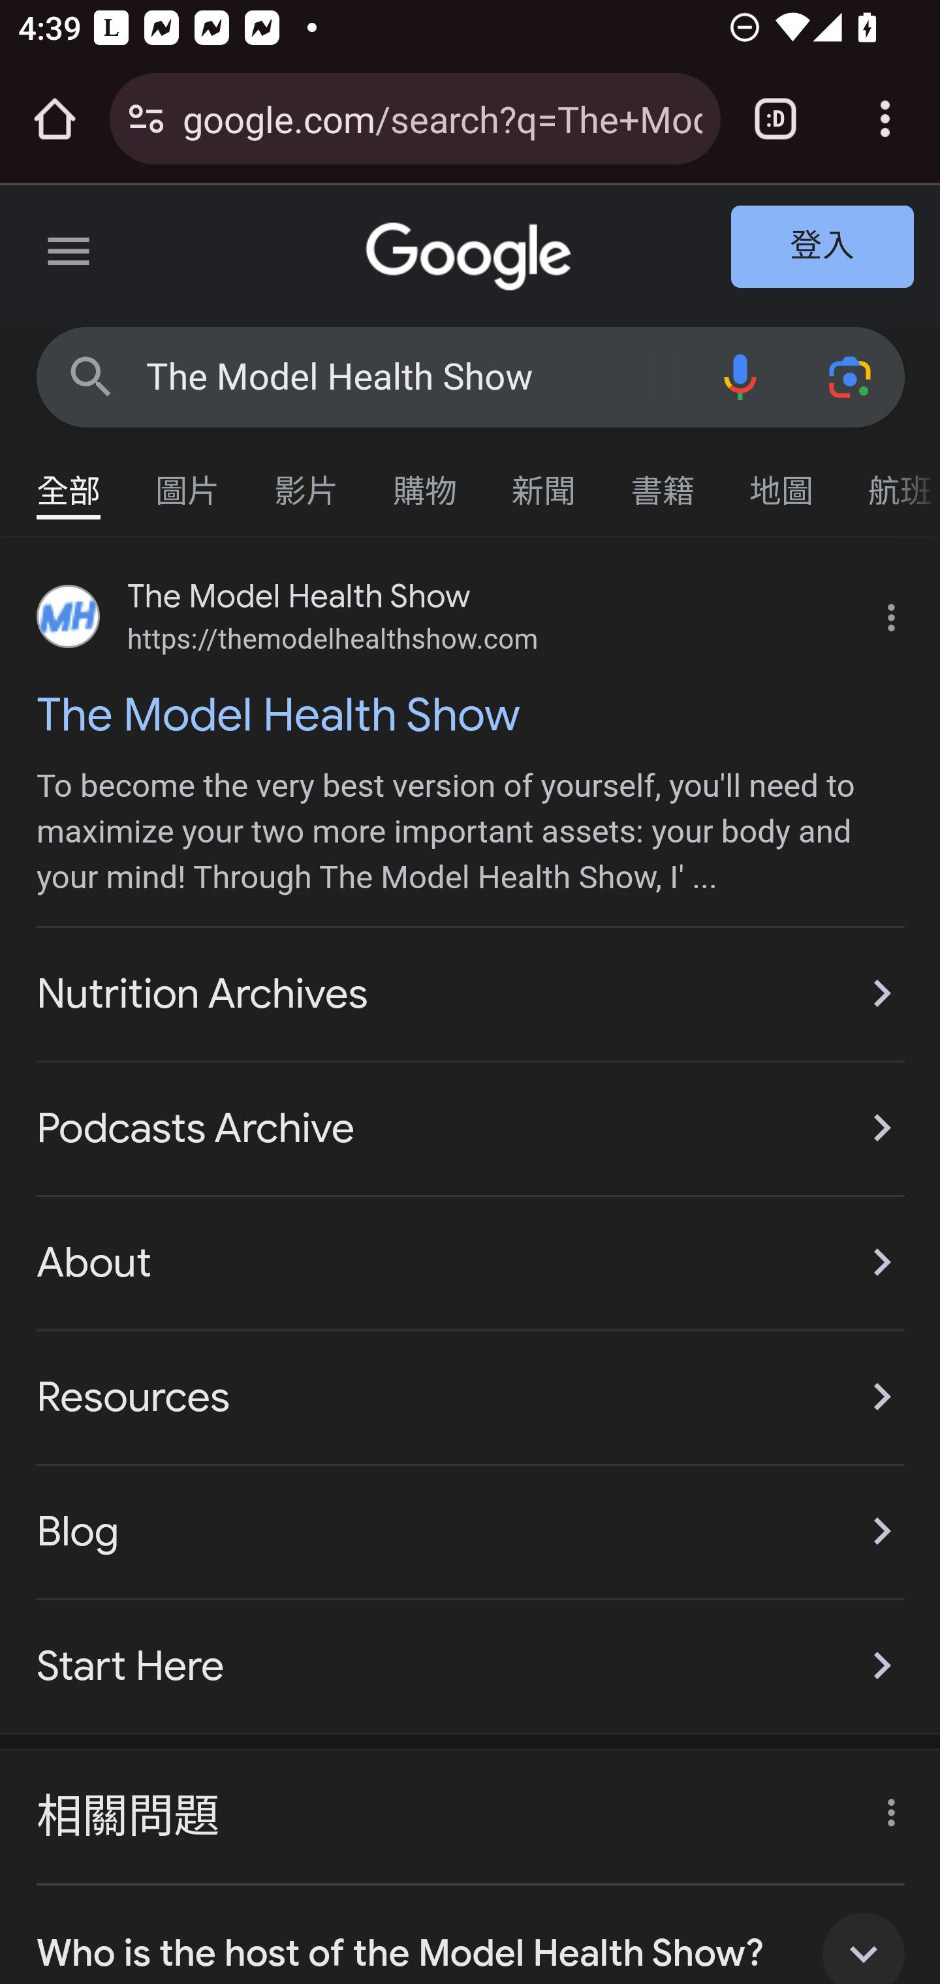 The image size is (940, 1984). I want to click on 使用相機或相片搜尋, so click(851, 376).